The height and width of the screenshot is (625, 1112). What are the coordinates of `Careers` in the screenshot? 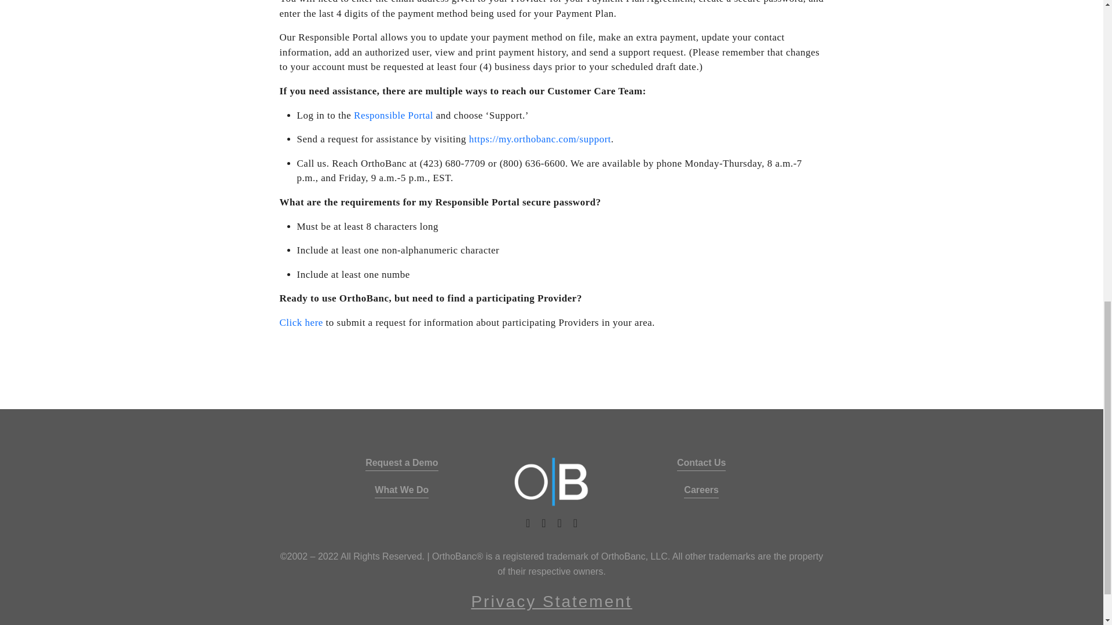 It's located at (701, 490).